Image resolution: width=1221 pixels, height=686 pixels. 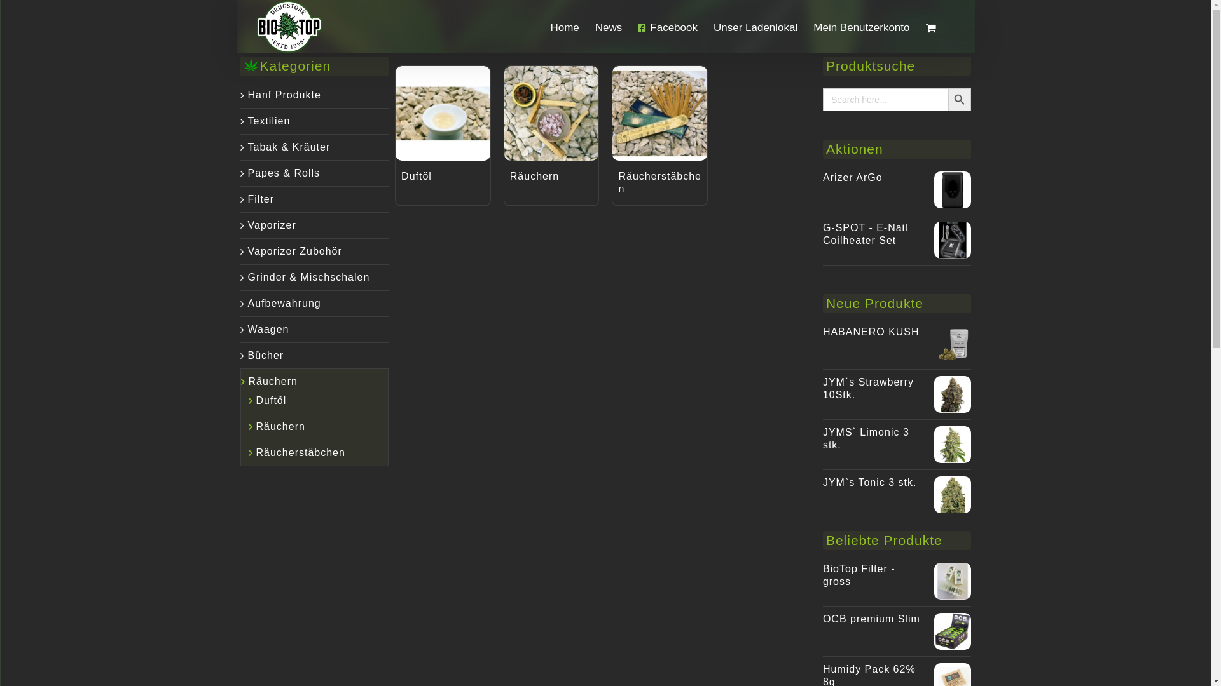 I want to click on G-SPOT - E-Nail Coilheater Set, so click(x=866, y=234).